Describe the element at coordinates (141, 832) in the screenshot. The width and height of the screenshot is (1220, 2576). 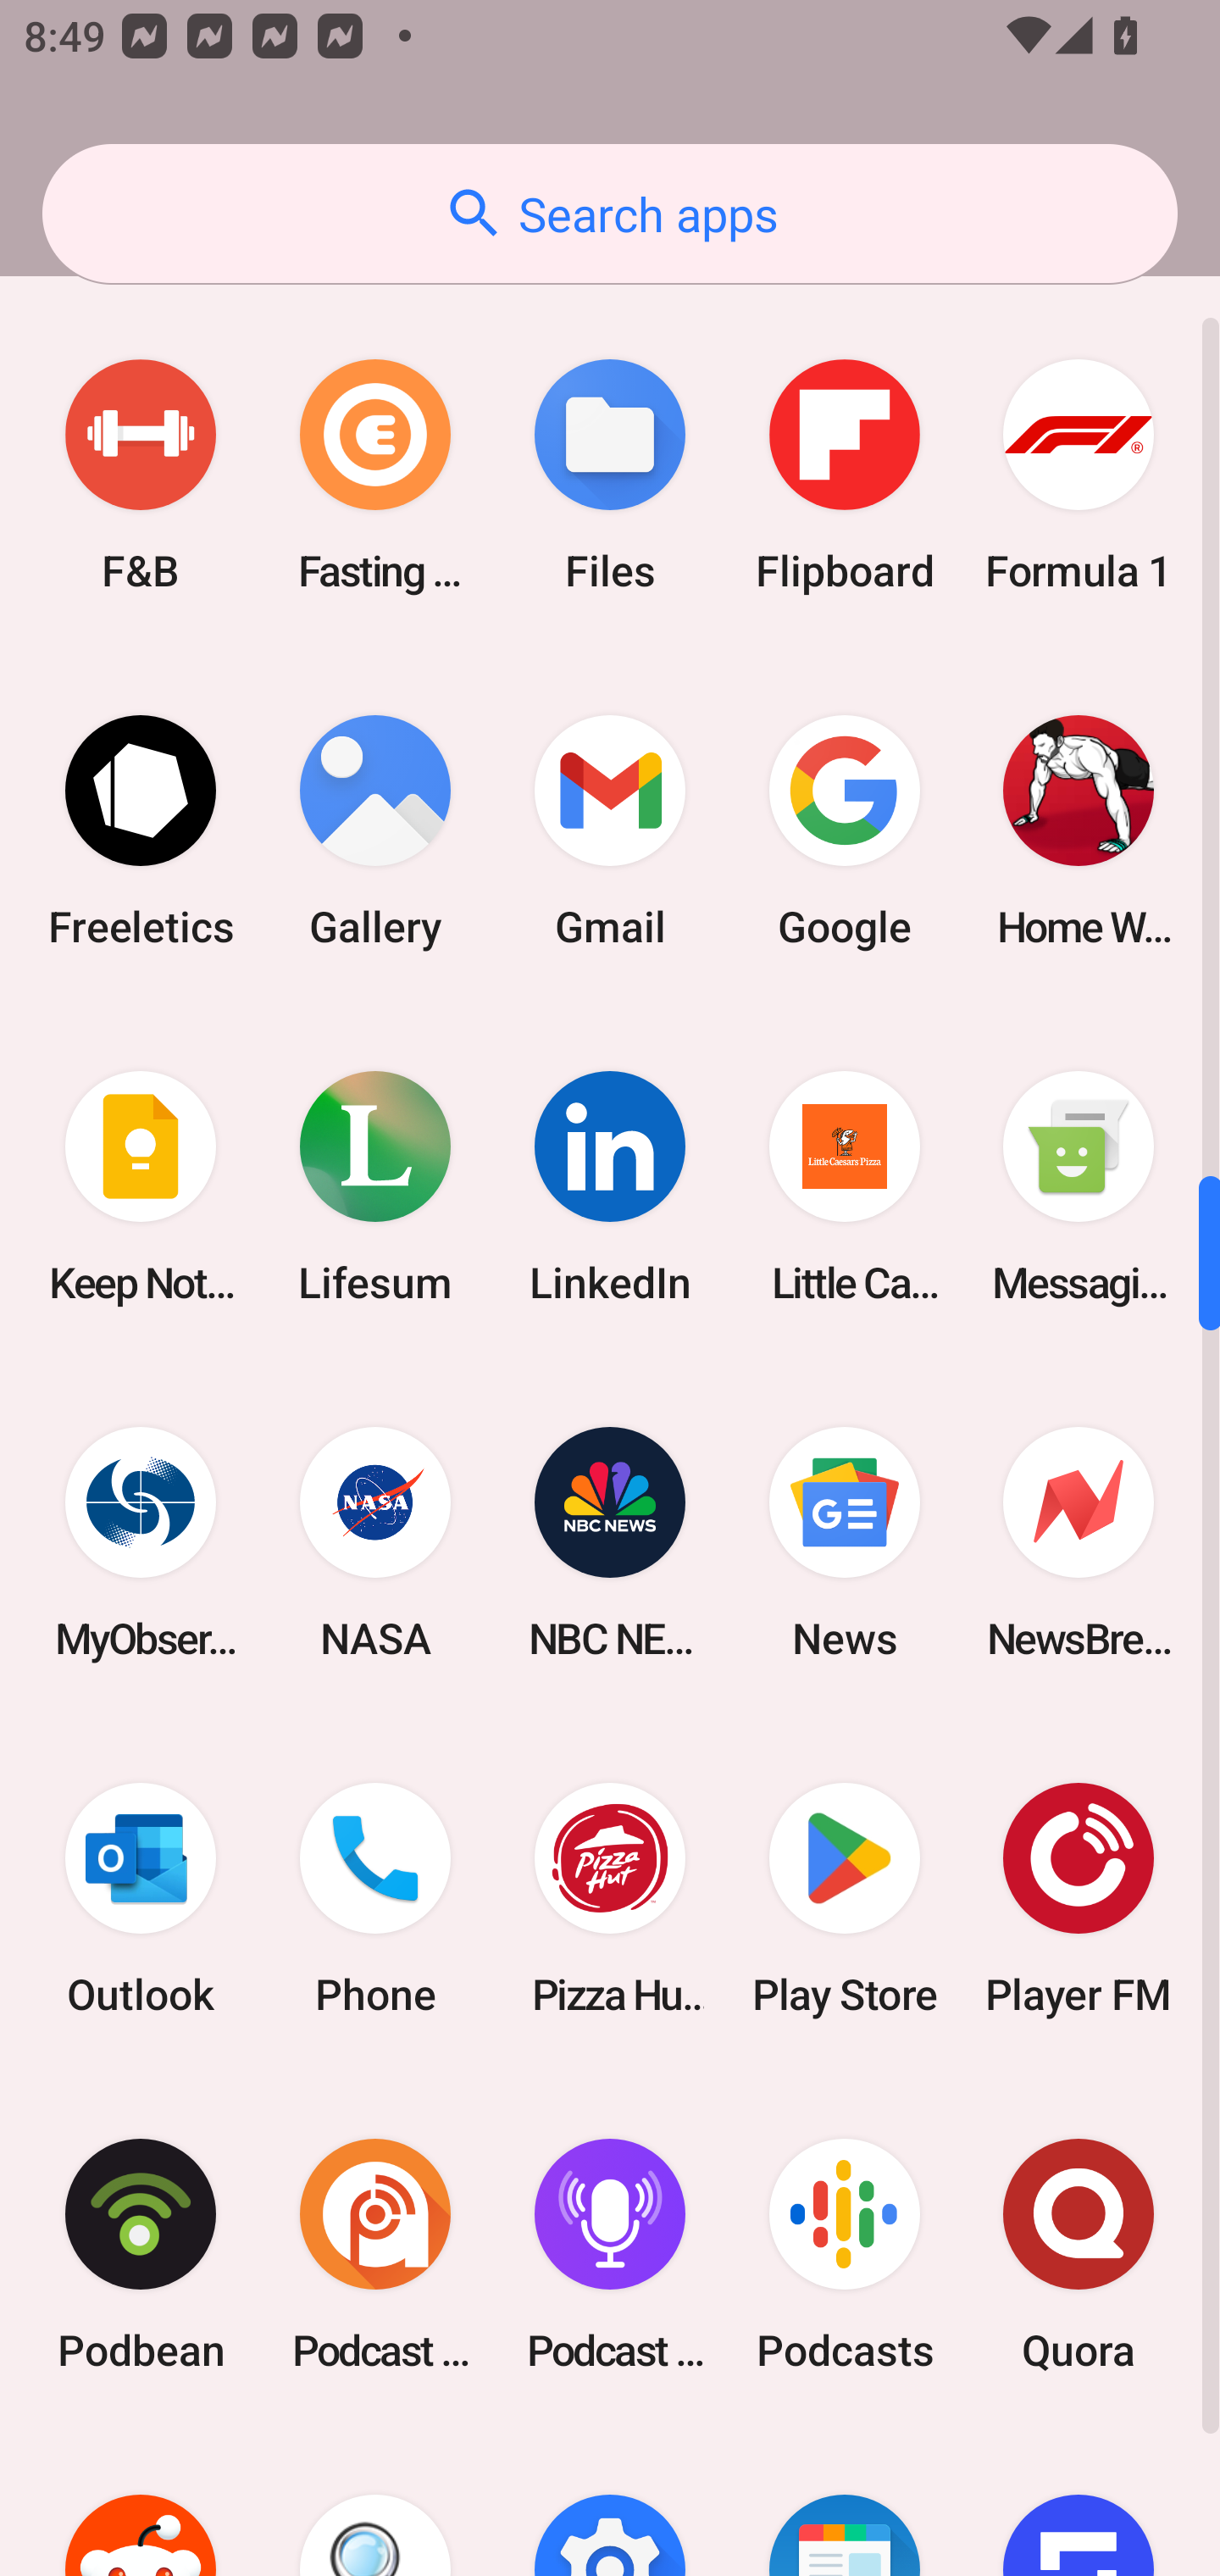
I see `Freeletics` at that location.